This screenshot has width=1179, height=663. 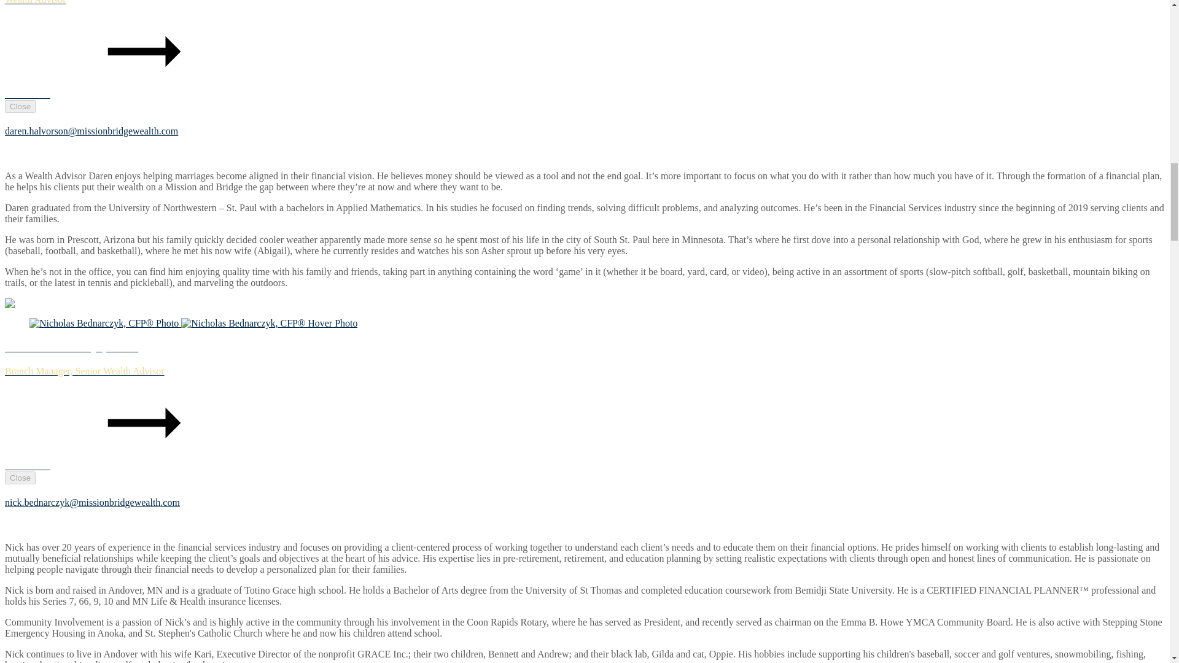 What do you see at coordinates (20, 478) in the screenshot?
I see `Close` at bounding box center [20, 478].